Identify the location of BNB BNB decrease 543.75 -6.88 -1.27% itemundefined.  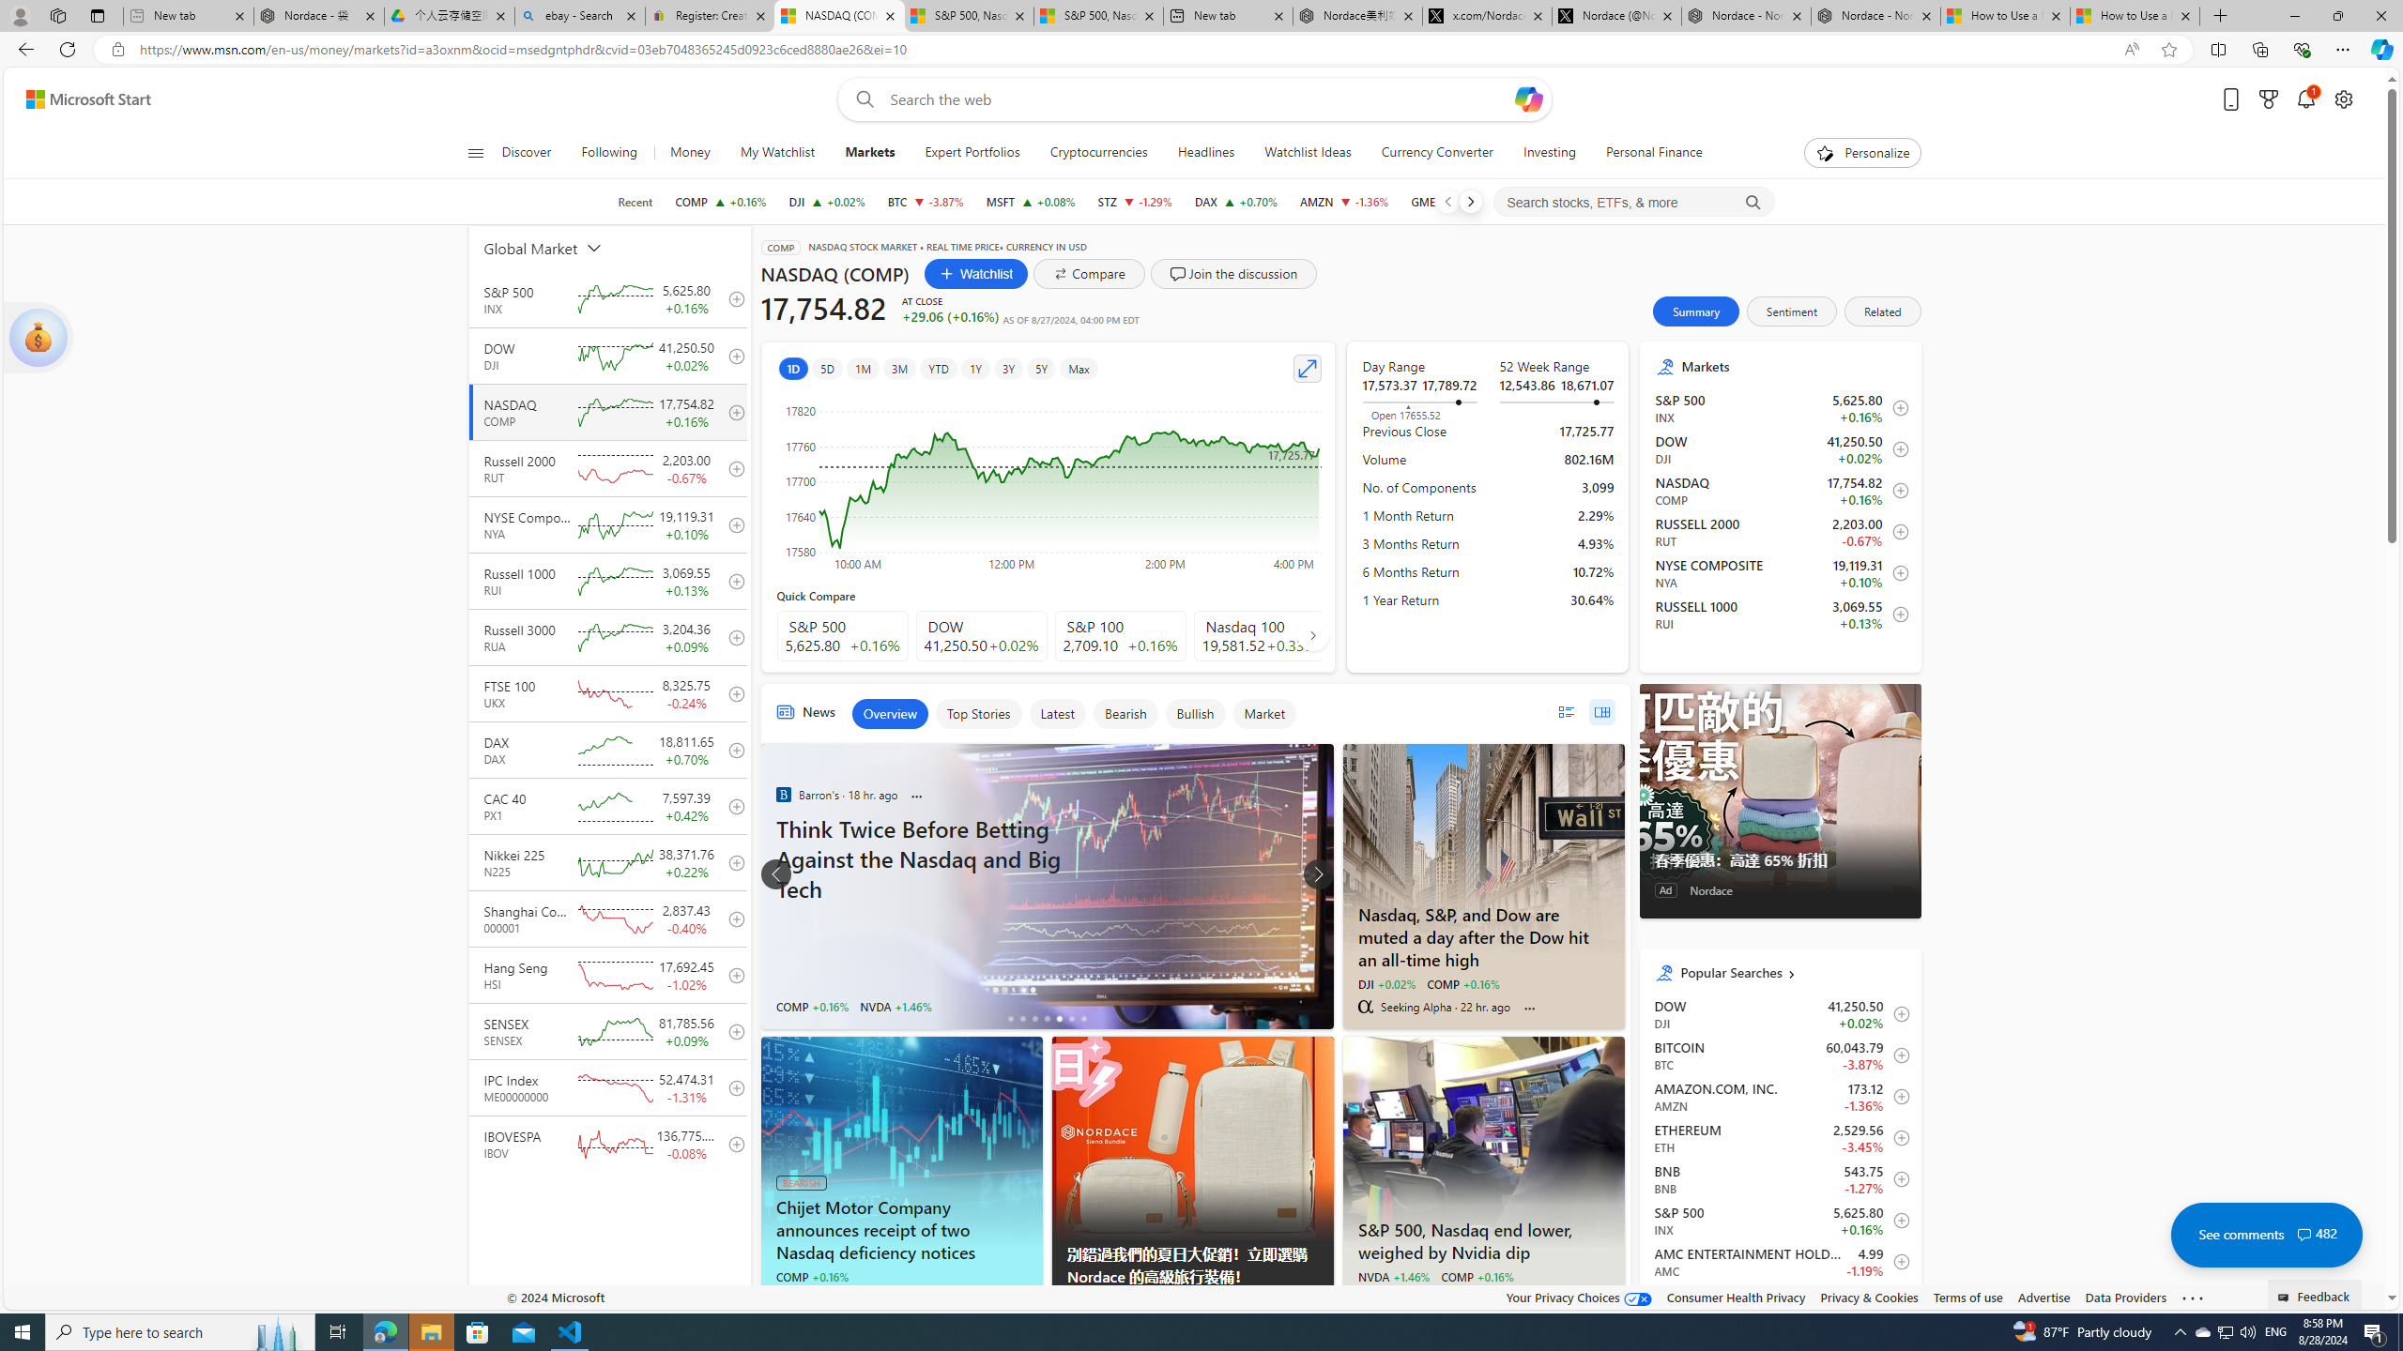
(1780, 1178).